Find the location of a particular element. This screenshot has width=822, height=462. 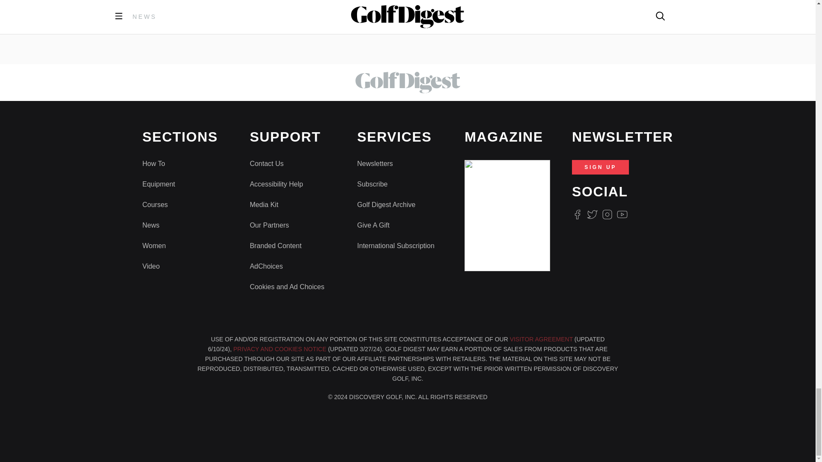

Twitter Logo is located at coordinates (592, 215).